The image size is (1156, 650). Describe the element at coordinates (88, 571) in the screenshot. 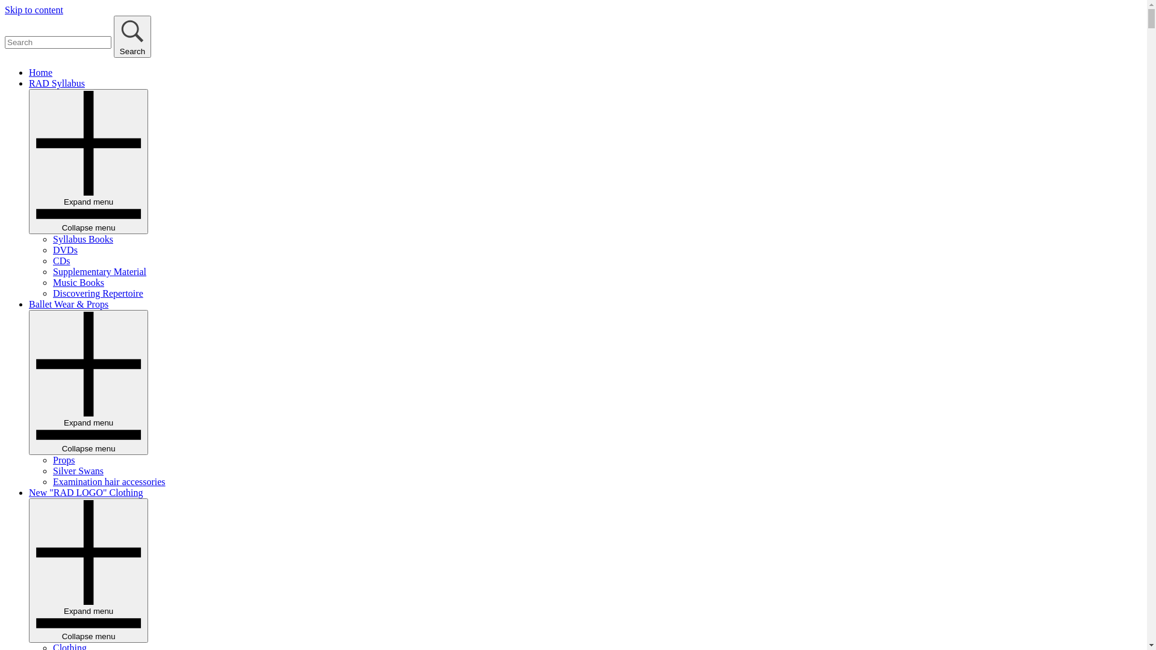

I see `Expand menu Collapse menu` at that location.